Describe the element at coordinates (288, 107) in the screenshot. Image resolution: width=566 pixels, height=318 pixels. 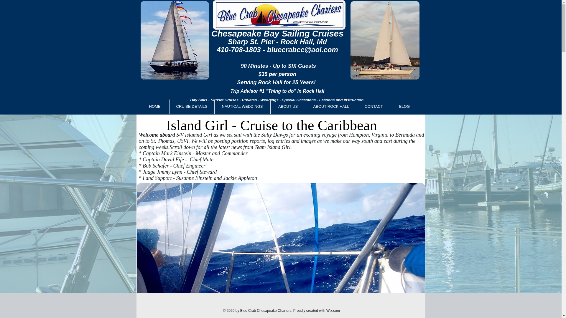
I see `ABOUT US` at that location.